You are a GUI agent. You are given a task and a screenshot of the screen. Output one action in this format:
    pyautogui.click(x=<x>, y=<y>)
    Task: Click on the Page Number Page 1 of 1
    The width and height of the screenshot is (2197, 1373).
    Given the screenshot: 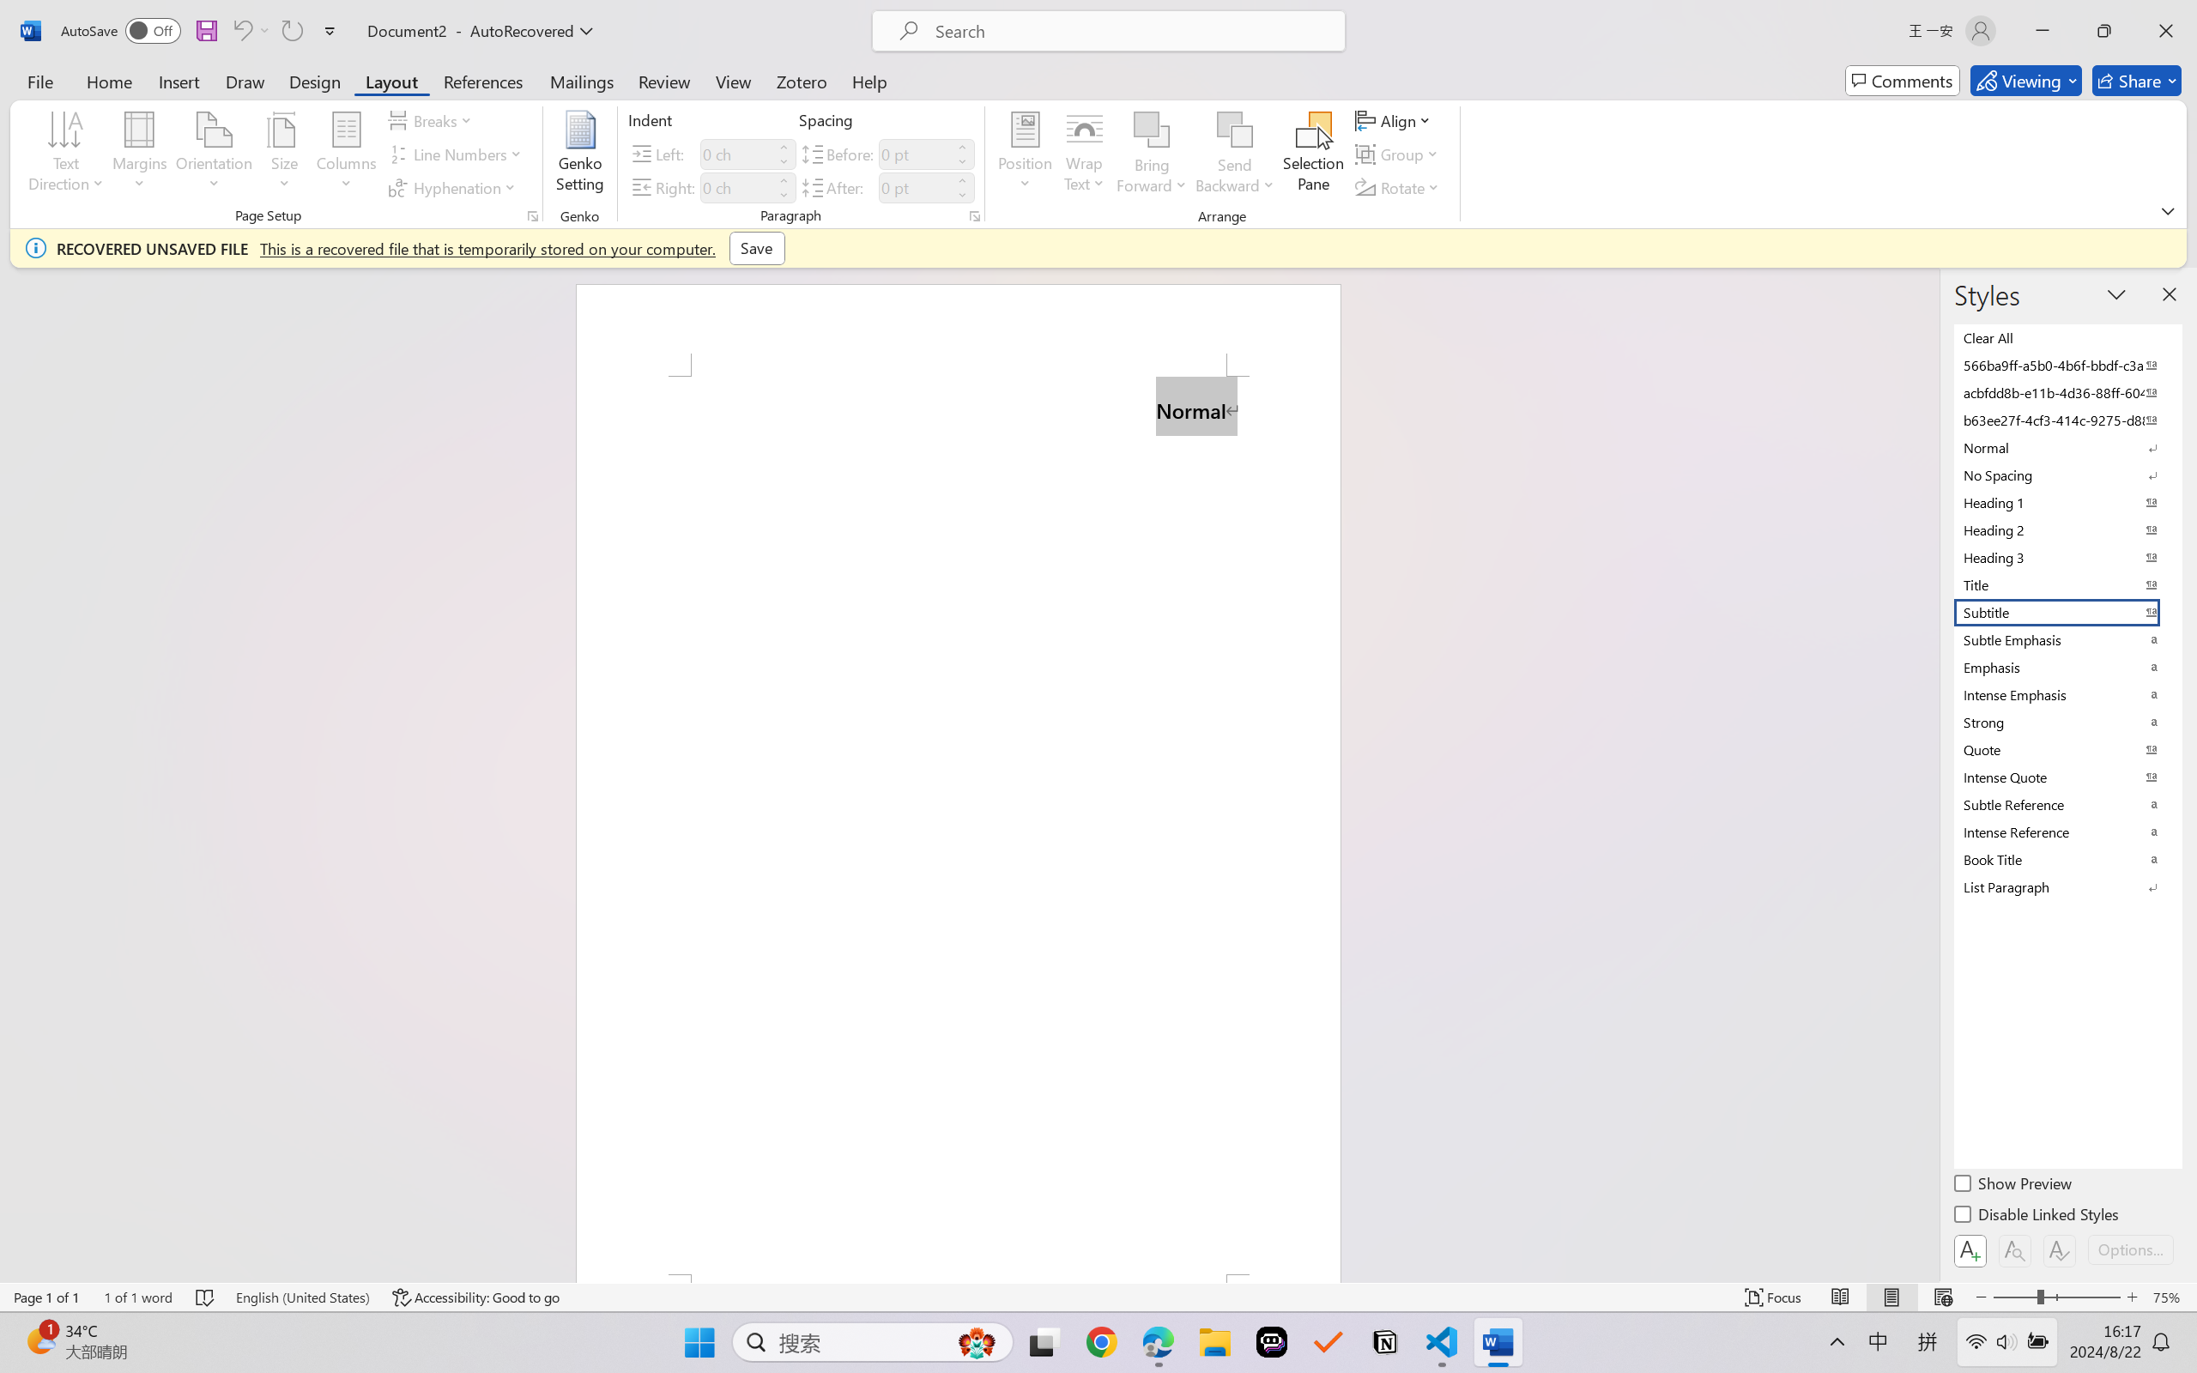 What is the action you would take?
    pyautogui.click(x=46, y=1297)
    